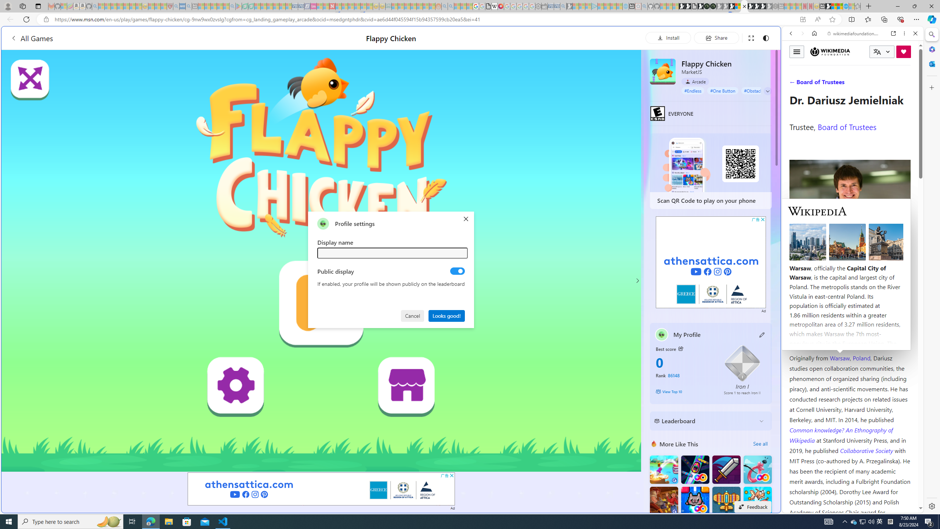  What do you see at coordinates (761, 90) in the screenshot?
I see `#Obstacle Course` at bounding box center [761, 90].